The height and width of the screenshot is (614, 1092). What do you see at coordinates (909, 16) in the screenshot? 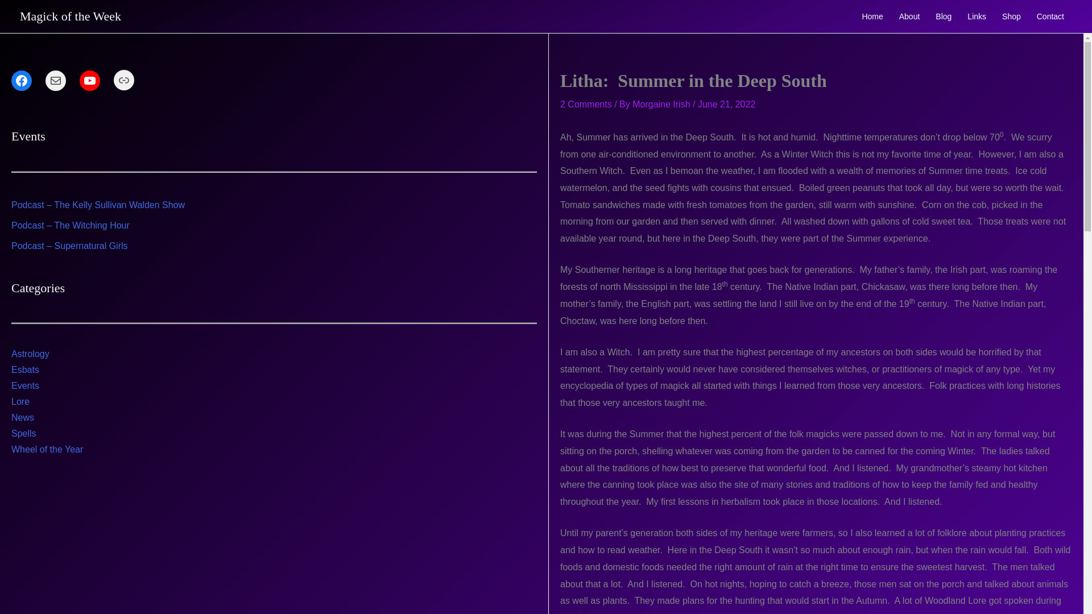
I see `About` at bounding box center [909, 16].